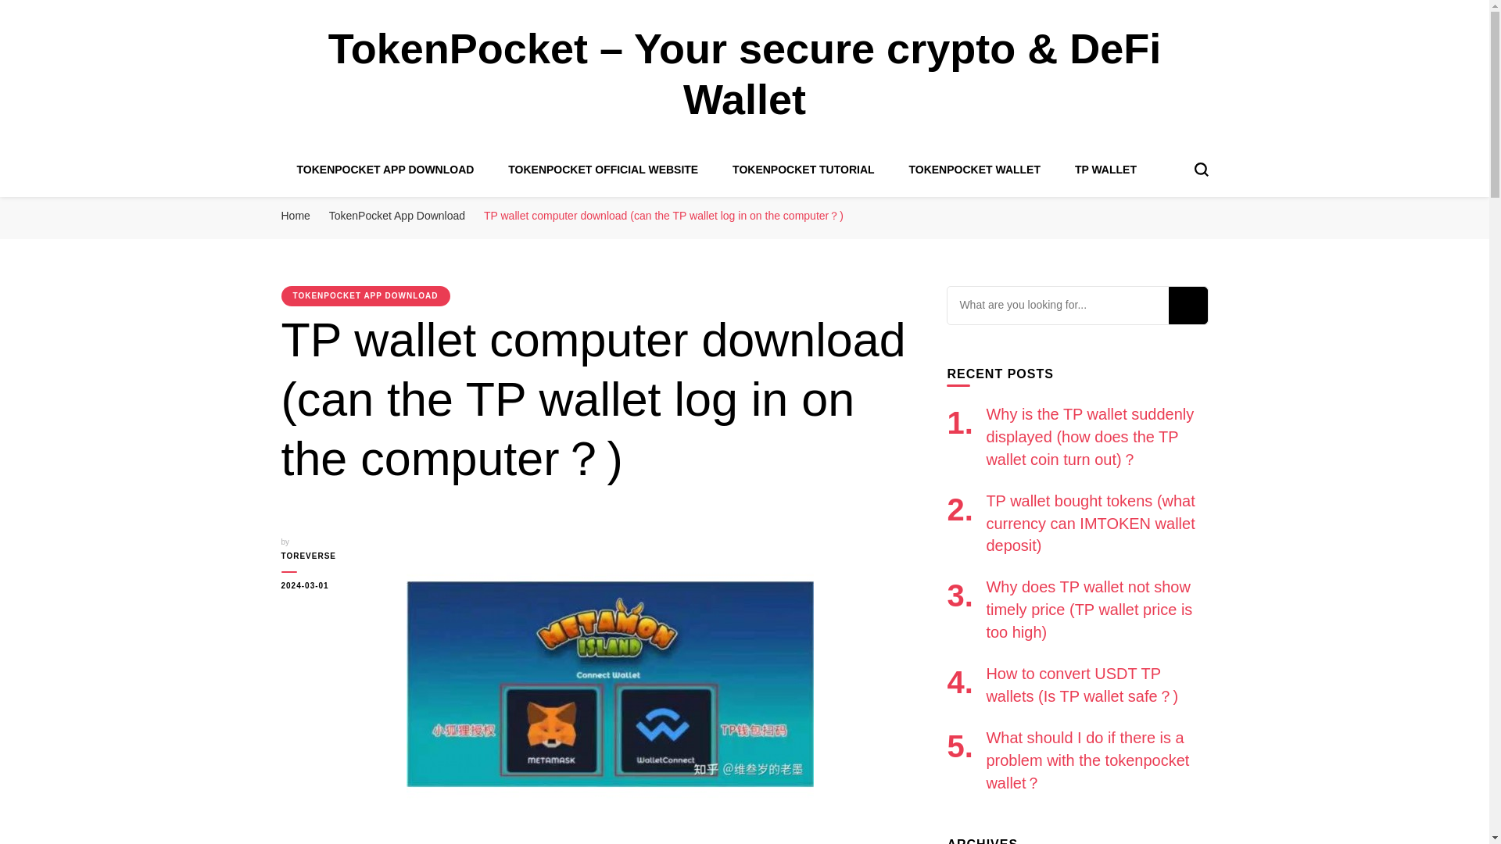 This screenshot has width=1501, height=844. What do you see at coordinates (804, 169) in the screenshot?
I see `TOKENPOCKET TUTORIAL` at bounding box center [804, 169].